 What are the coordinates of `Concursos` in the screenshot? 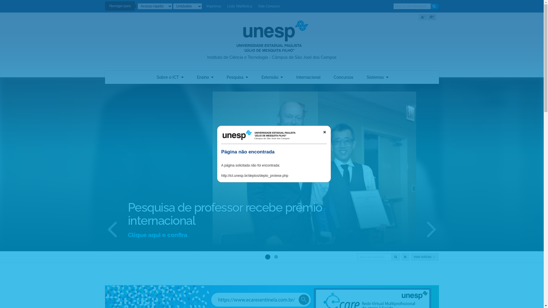 It's located at (344, 77).